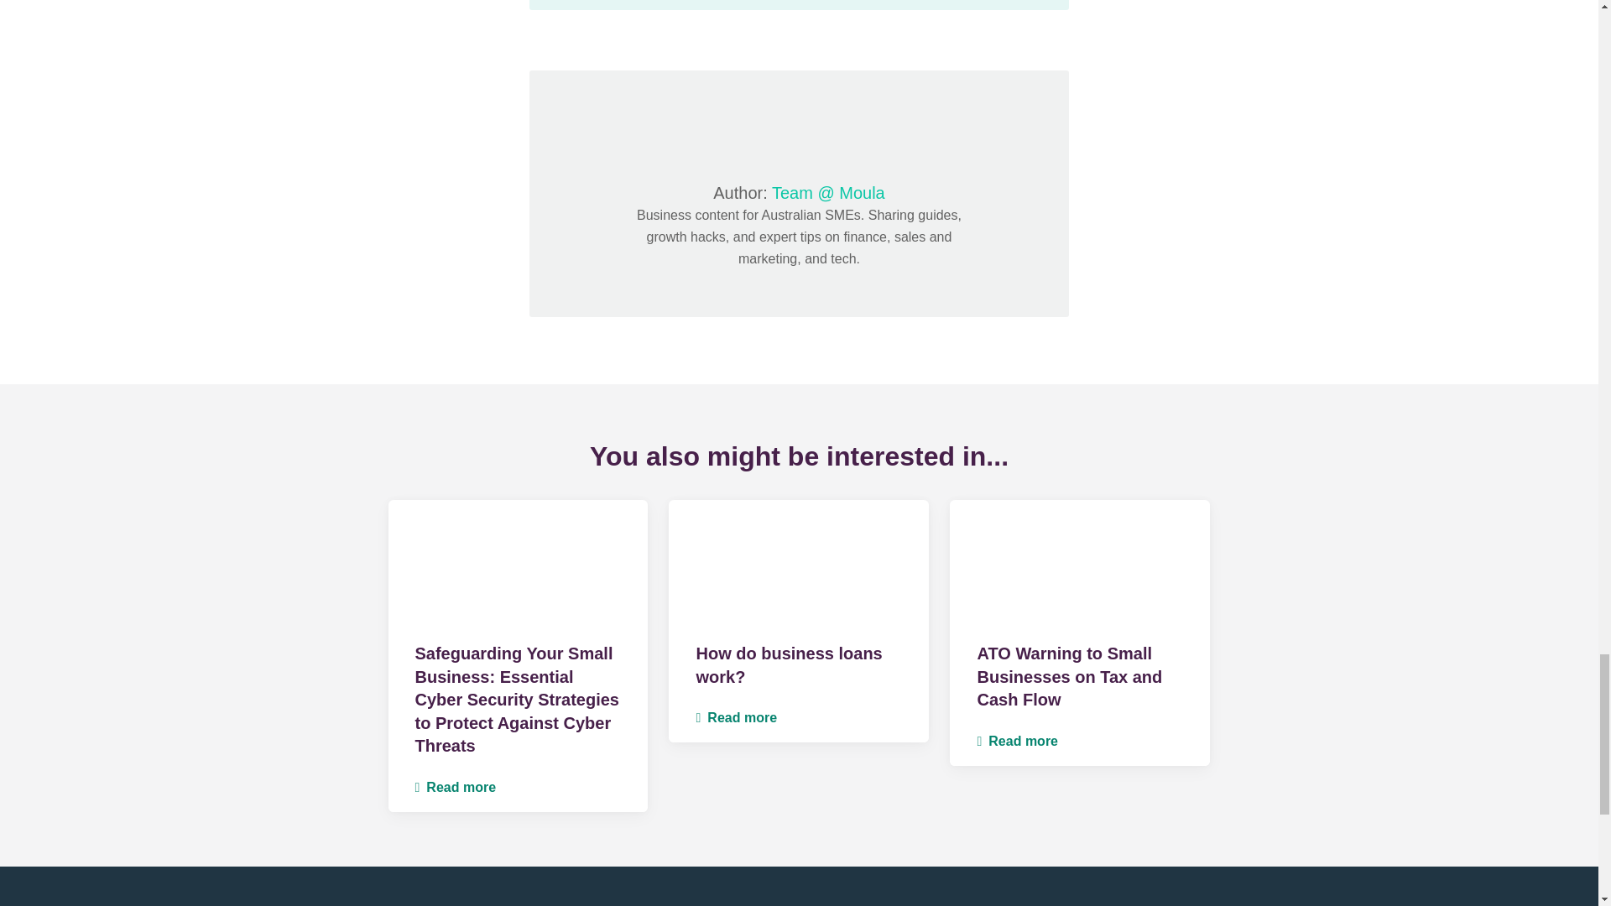 This screenshot has height=906, width=1611. What do you see at coordinates (736, 717) in the screenshot?
I see `Read more` at bounding box center [736, 717].